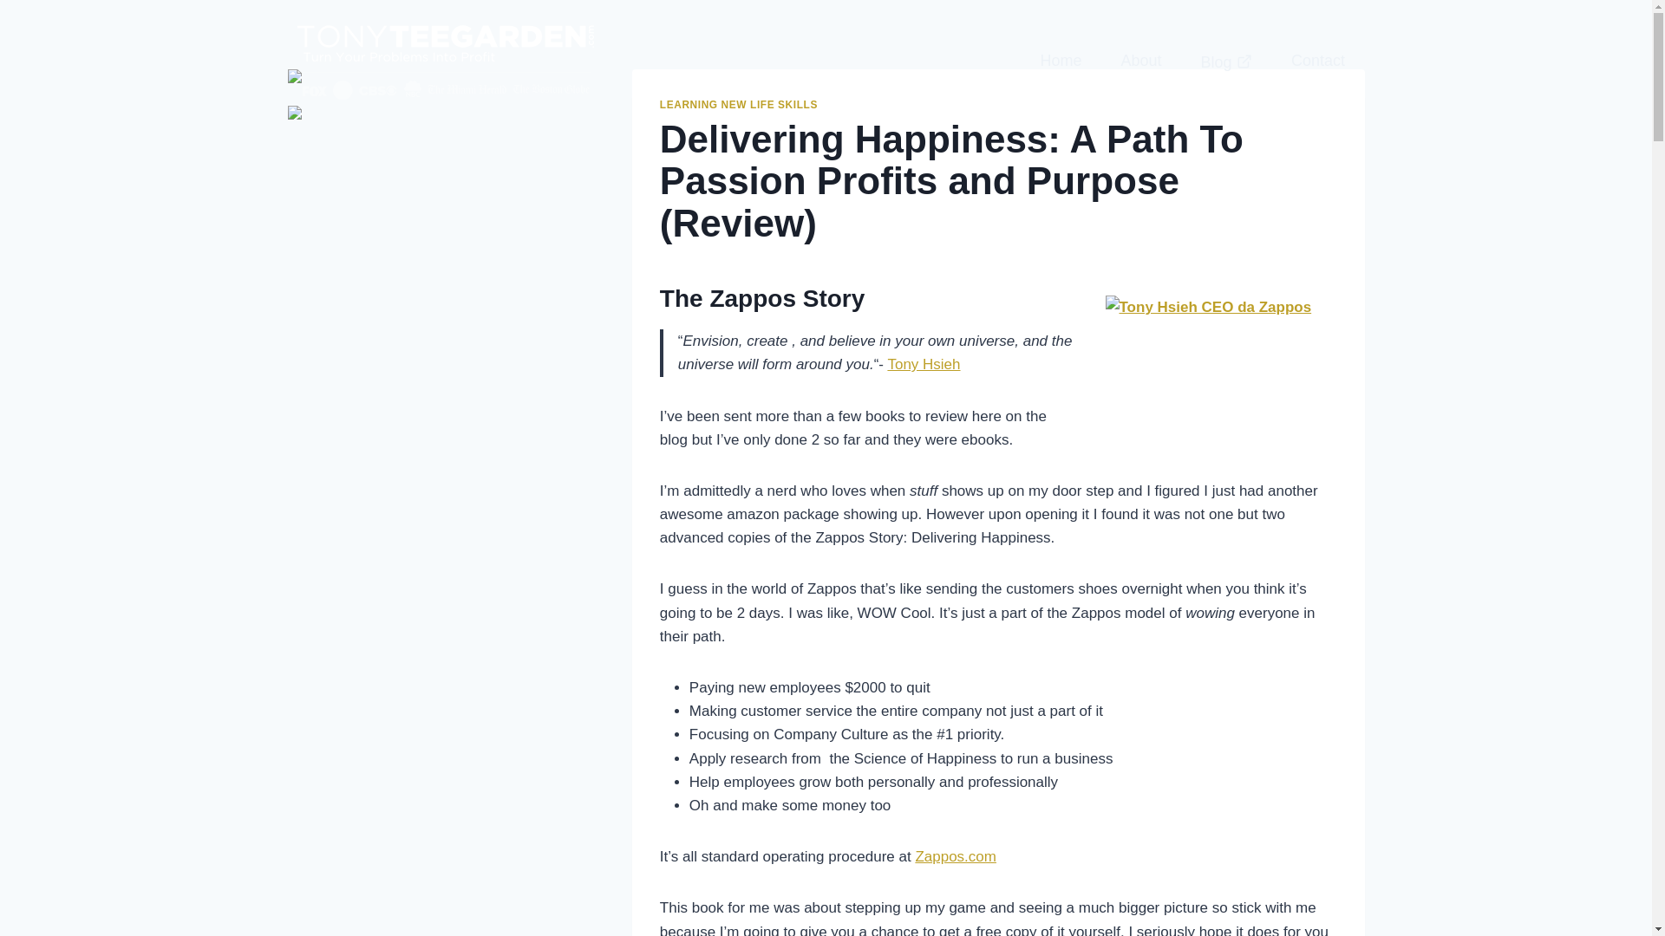 The height and width of the screenshot is (936, 1665). What do you see at coordinates (1140, 60) in the screenshot?
I see `About` at bounding box center [1140, 60].